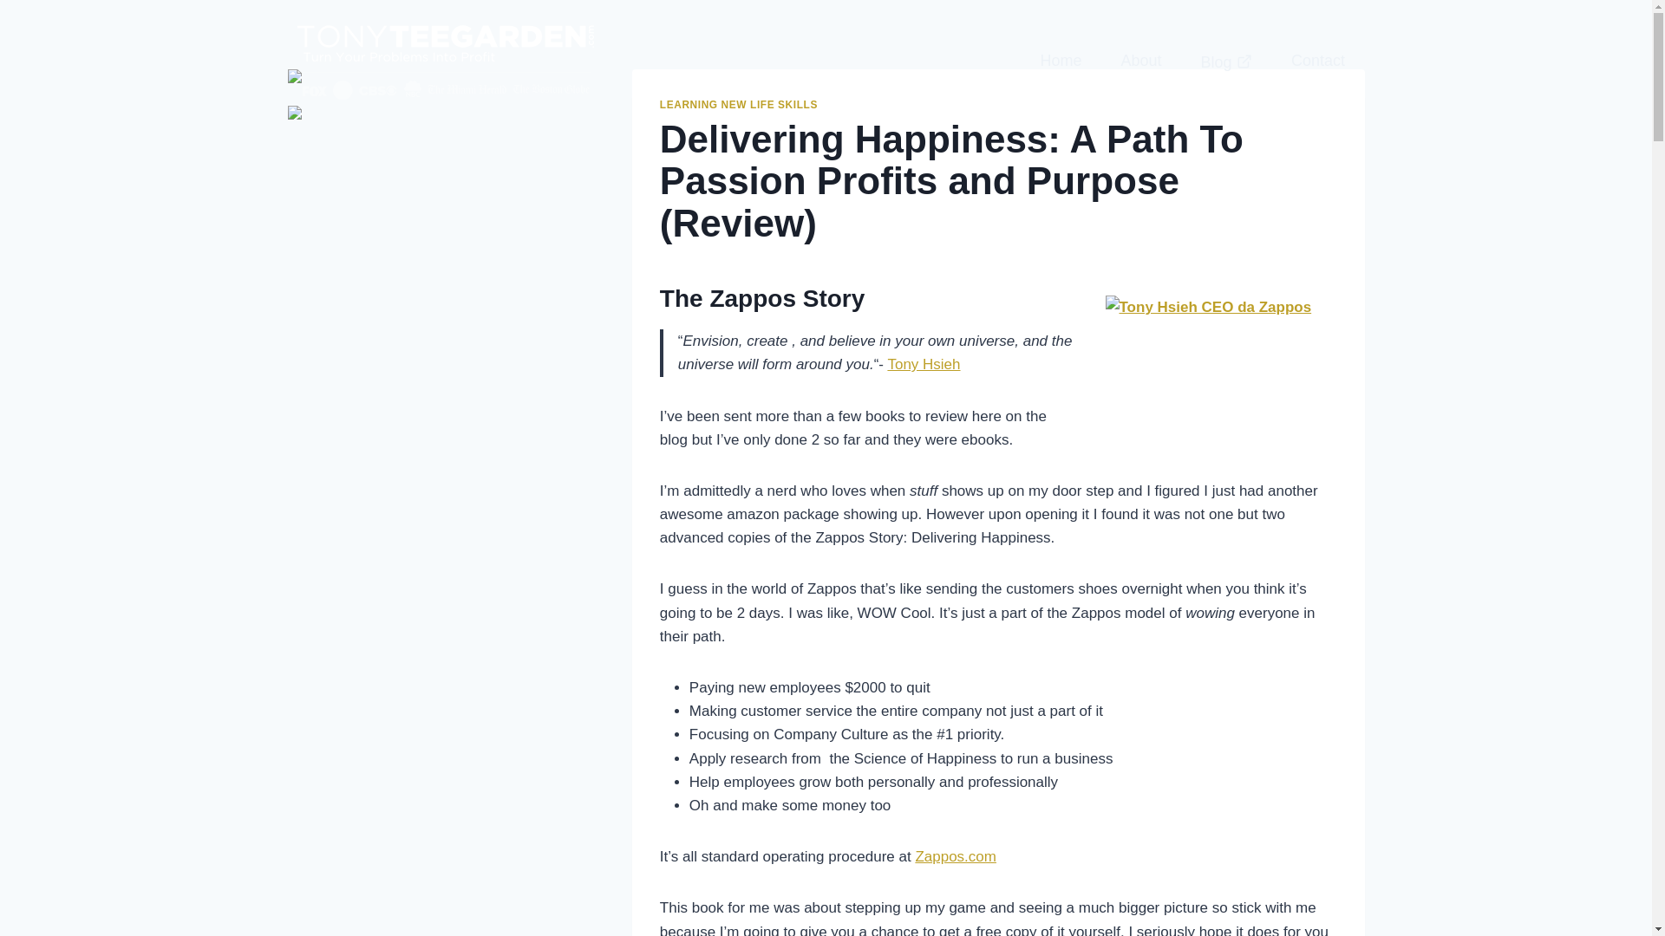 The height and width of the screenshot is (936, 1665). What do you see at coordinates (1140, 60) in the screenshot?
I see `About` at bounding box center [1140, 60].